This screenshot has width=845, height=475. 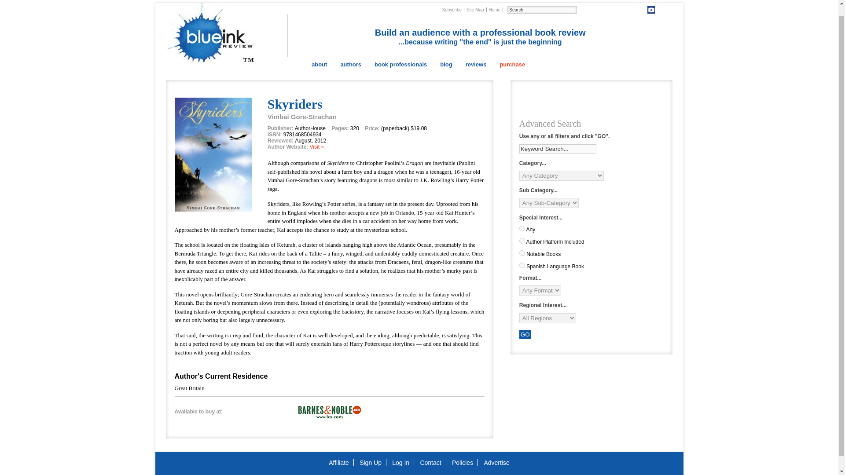 I want to click on notable-books, so click(x=522, y=253).